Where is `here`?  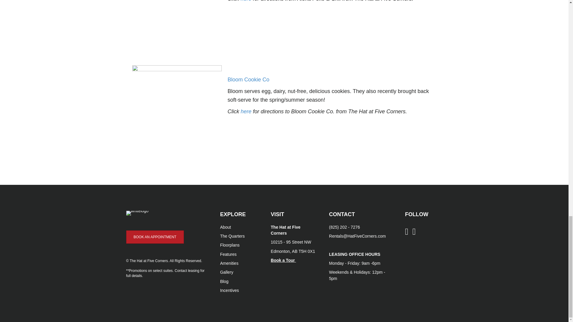
here is located at coordinates (246, 1).